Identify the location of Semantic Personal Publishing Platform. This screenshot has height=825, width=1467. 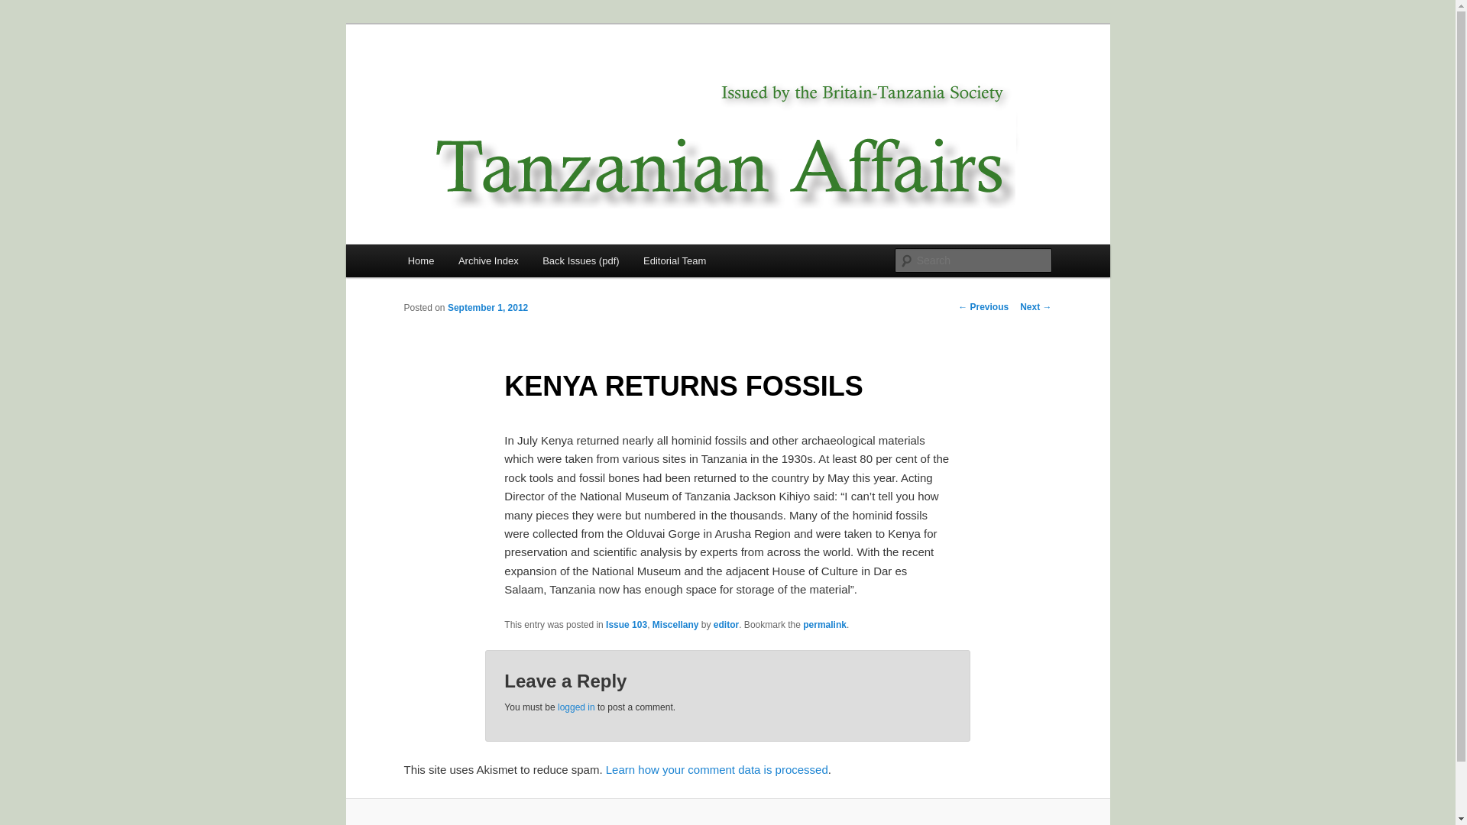
(727, 823).